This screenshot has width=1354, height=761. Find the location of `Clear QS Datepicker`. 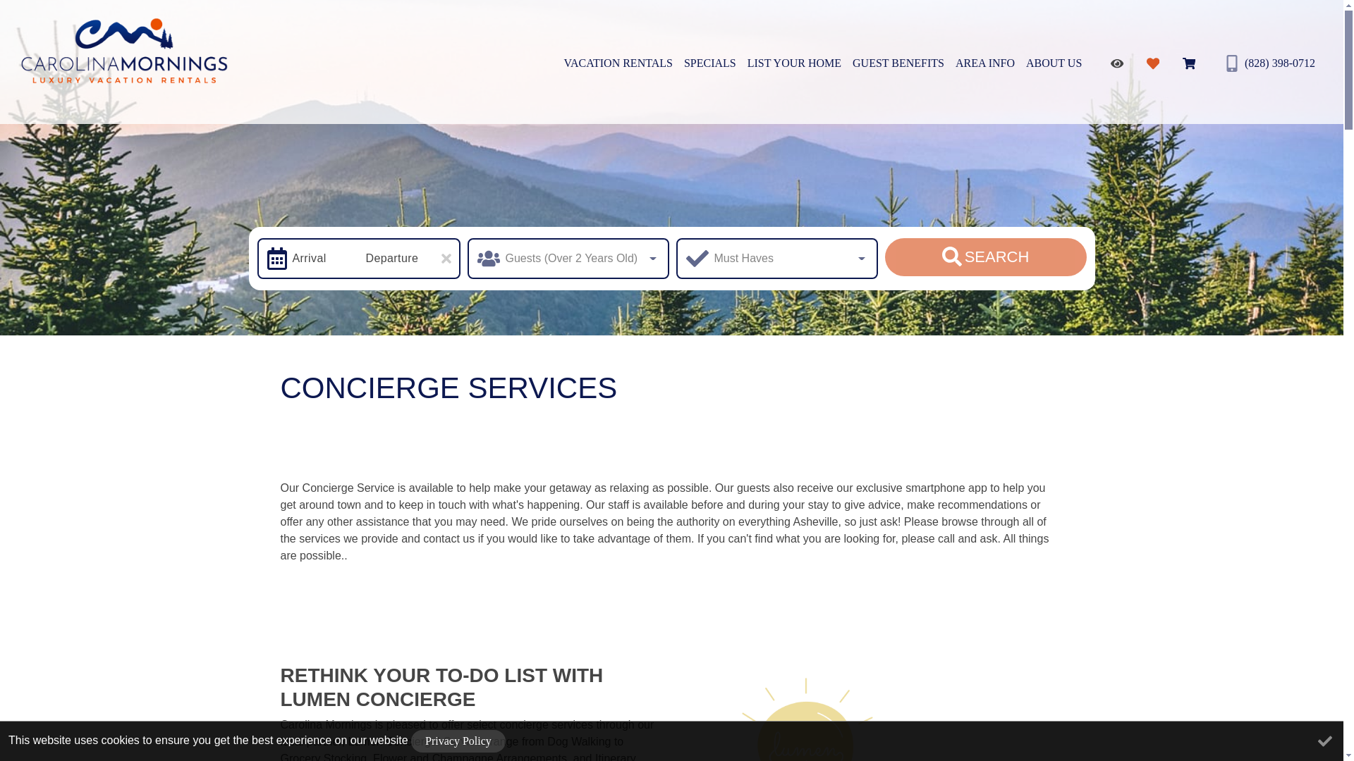

Clear QS Datepicker is located at coordinates (446, 258).